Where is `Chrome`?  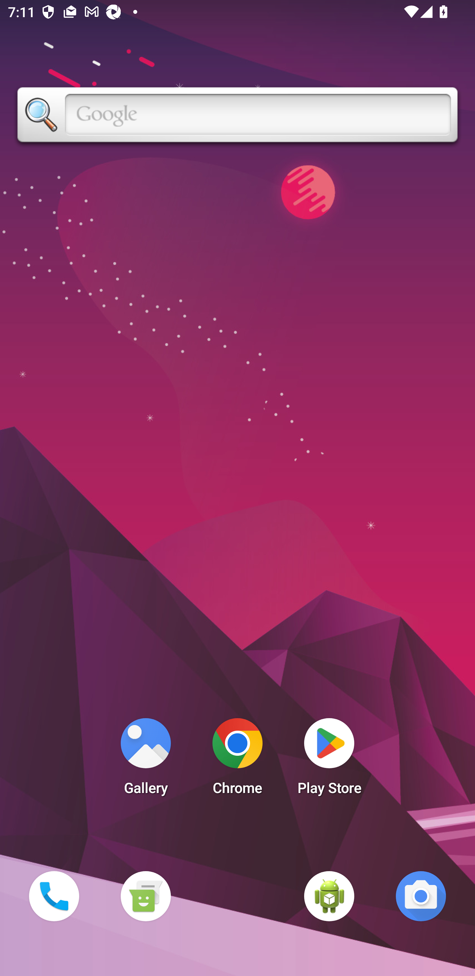 Chrome is located at coordinates (237, 760).